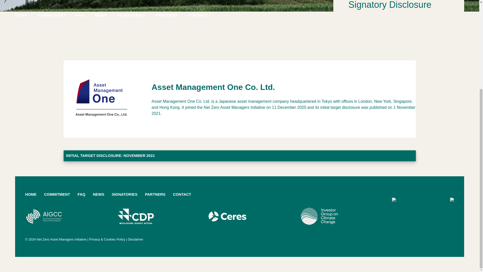 The image size is (483, 272). I want to click on PARTNERS, so click(155, 195).